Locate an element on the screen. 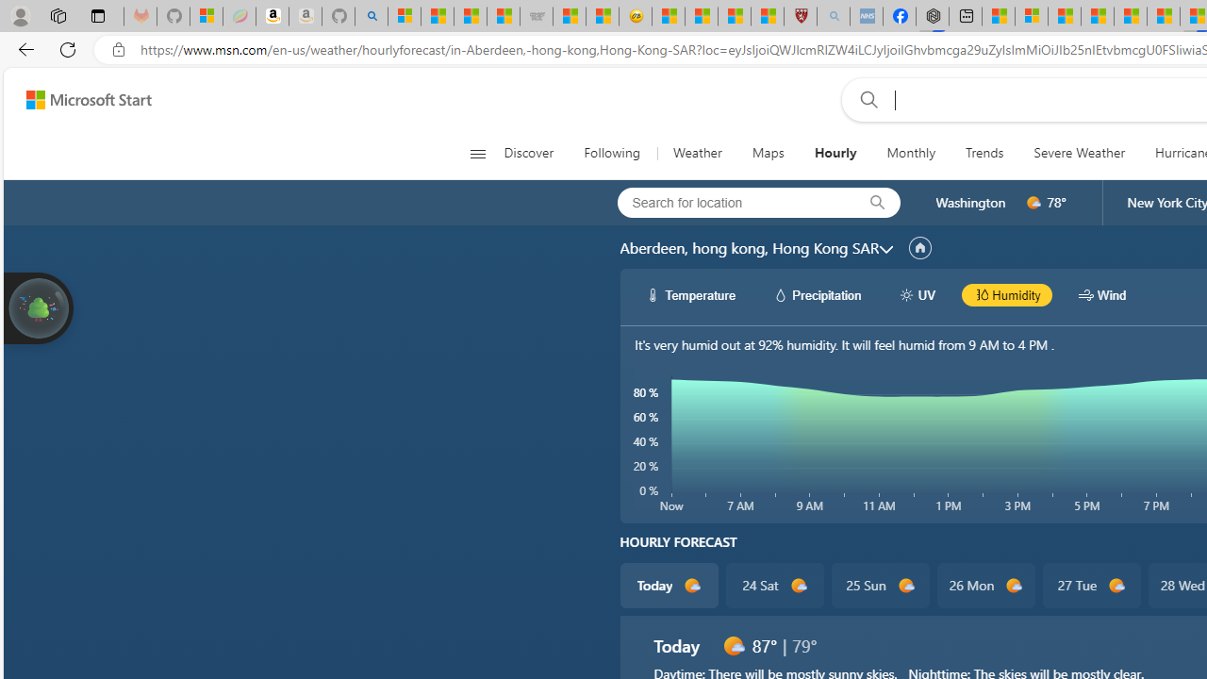  hourlyChart/humidityBlack Humidity is located at coordinates (1007, 294).